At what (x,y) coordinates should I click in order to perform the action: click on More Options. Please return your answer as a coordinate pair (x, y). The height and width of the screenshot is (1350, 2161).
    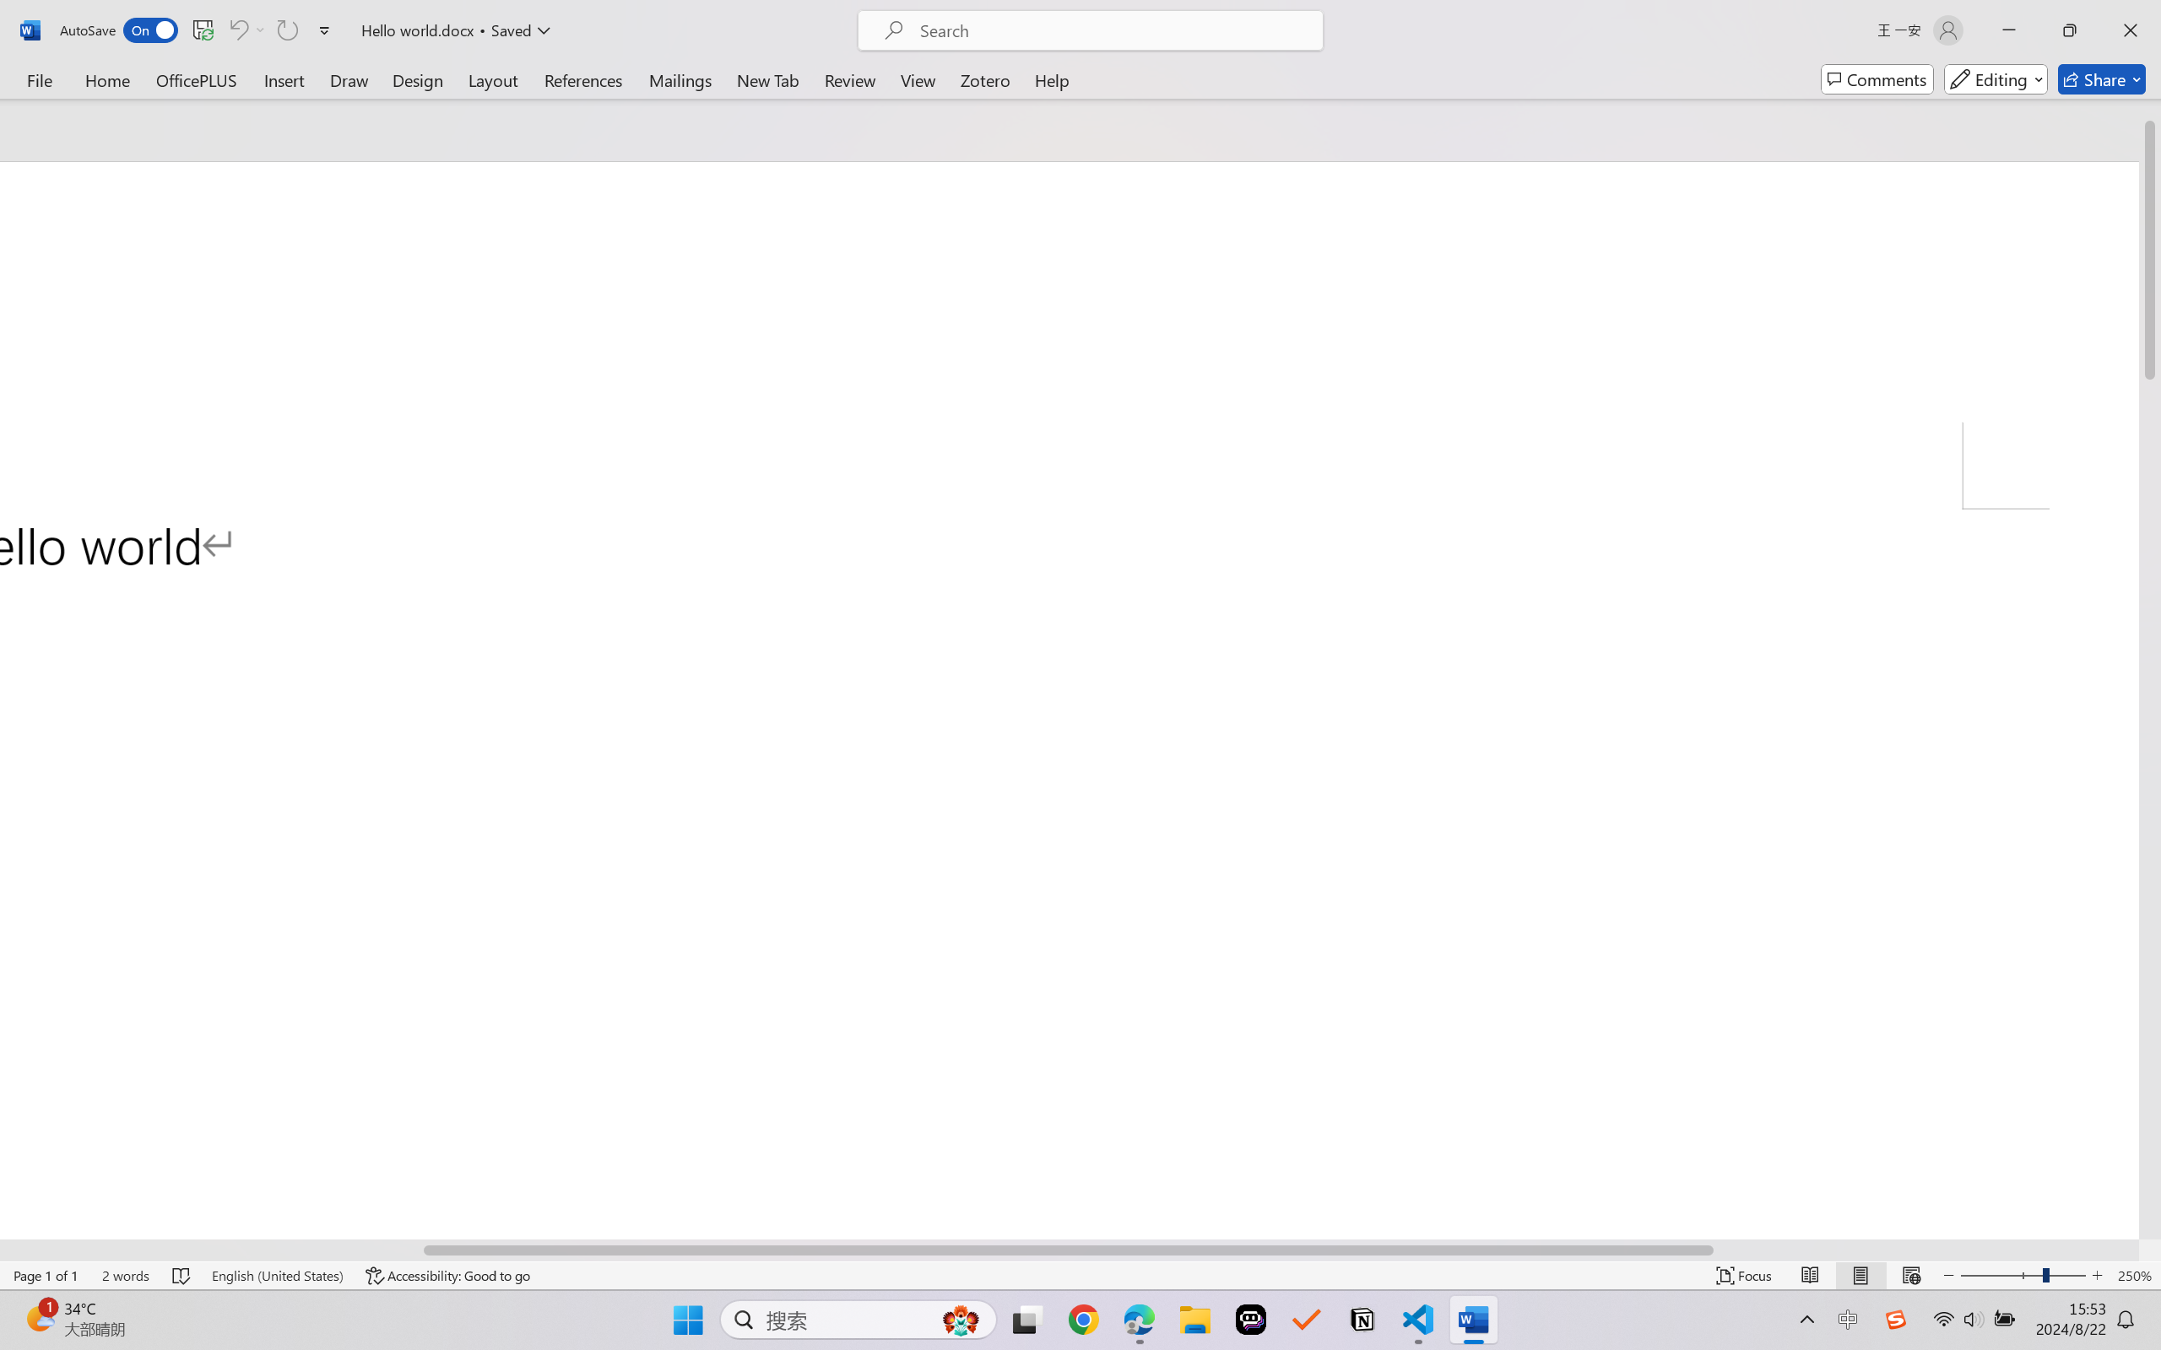
    Looking at the image, I should click on (262, 30).